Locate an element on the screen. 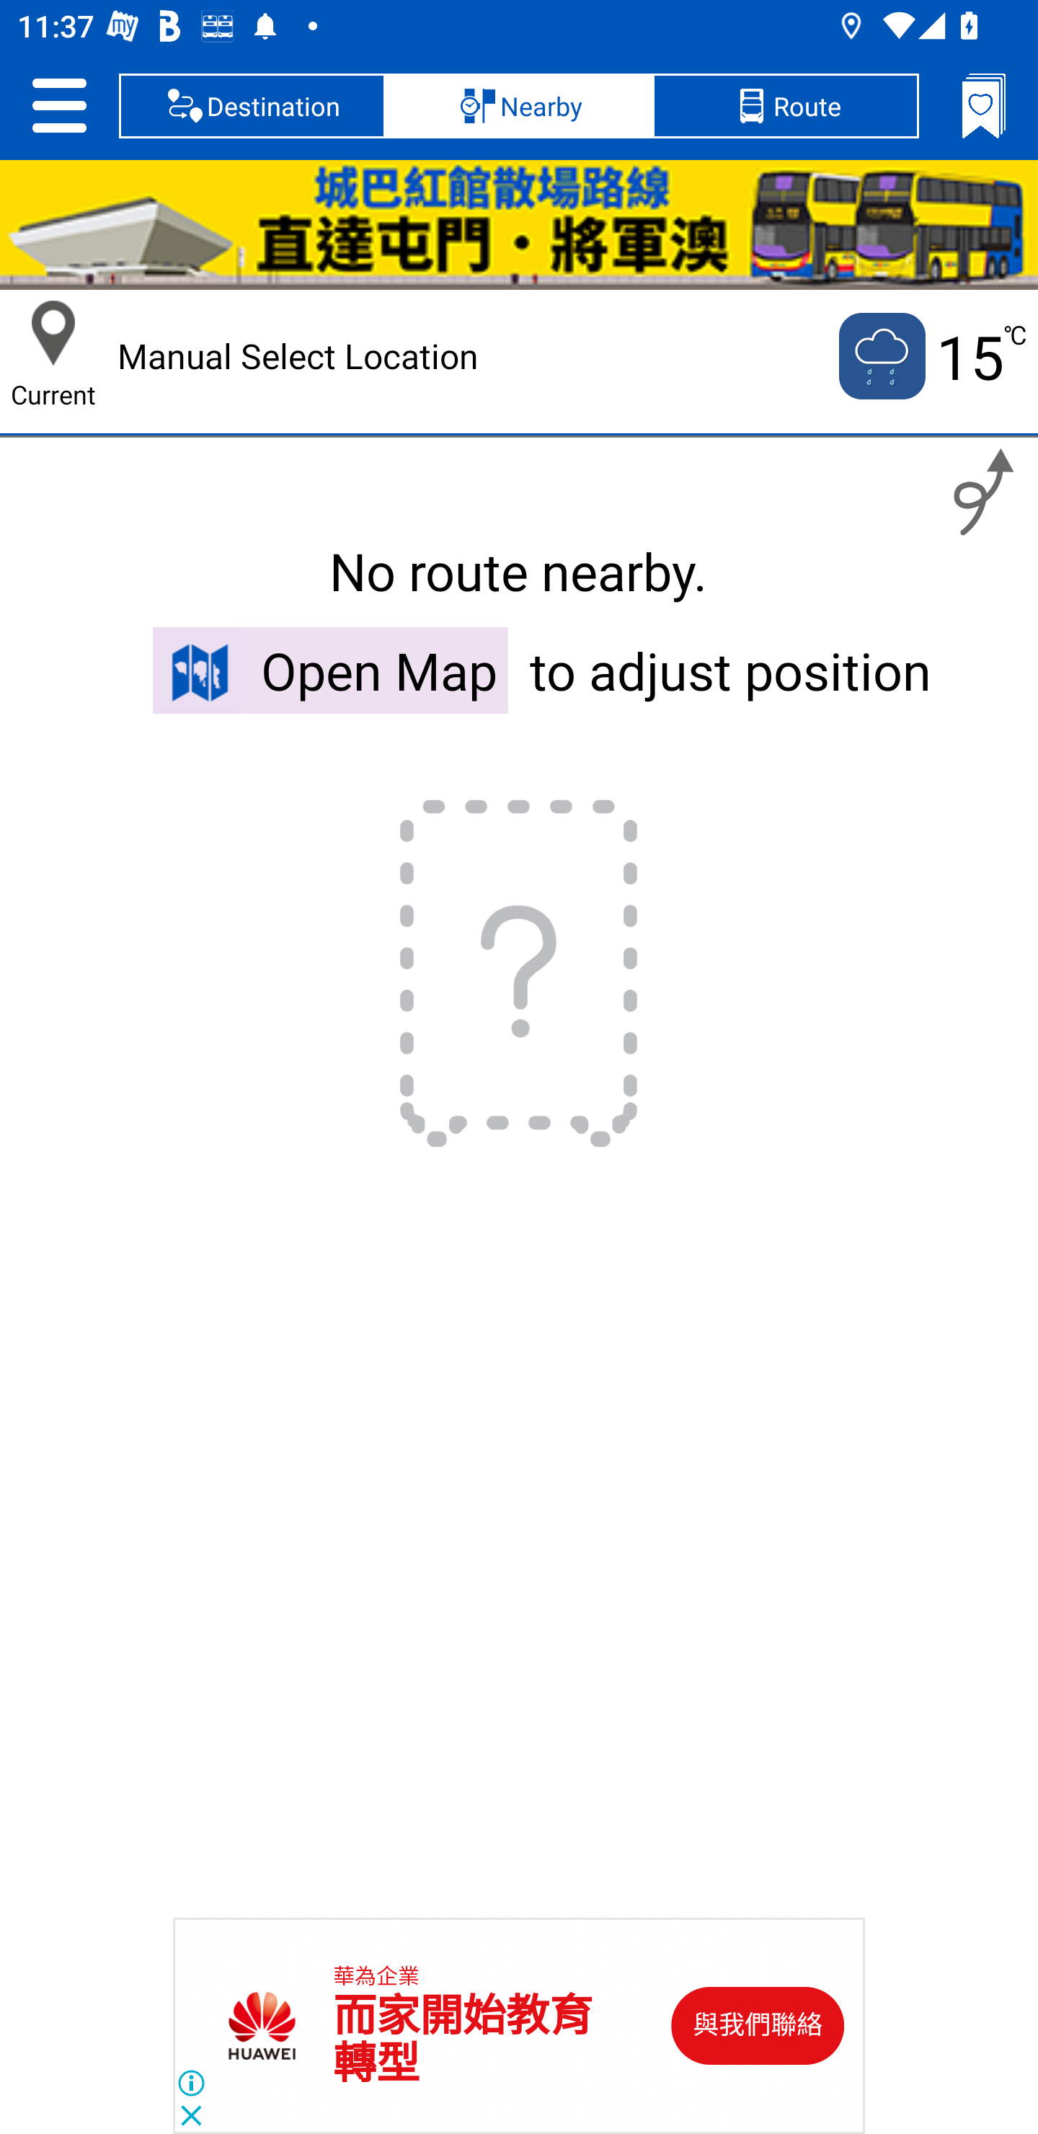  Destination is located at coordinates (252, 105).